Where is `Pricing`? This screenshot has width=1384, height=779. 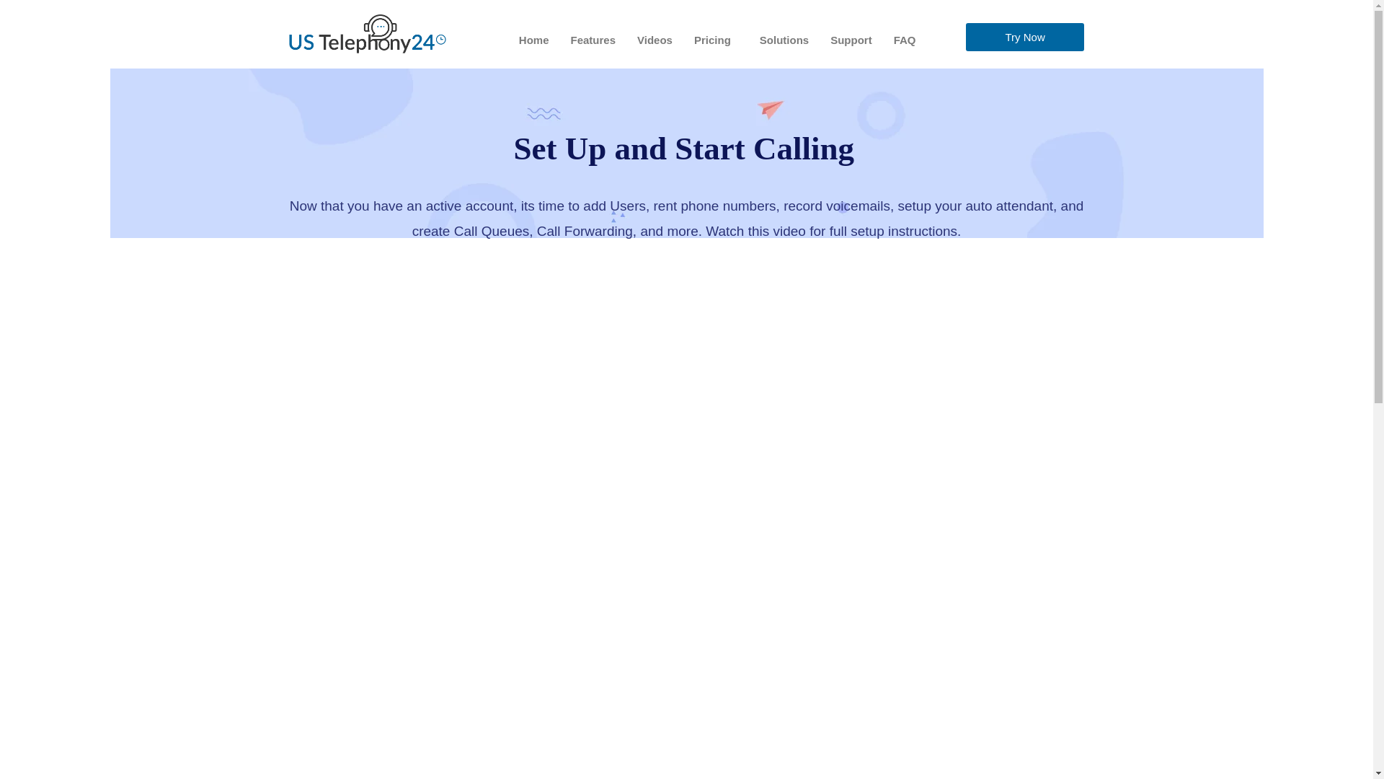 Pricing is located at coordinates (716, 40).